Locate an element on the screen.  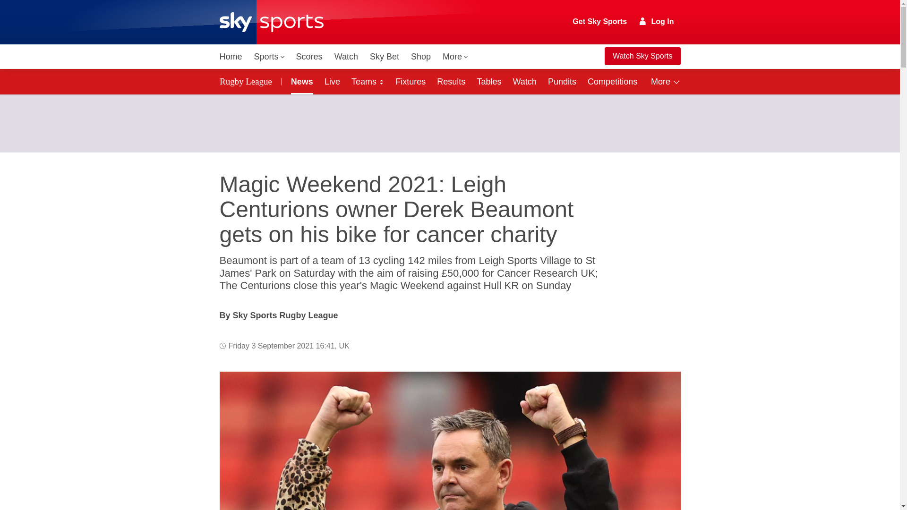
Shop is located at coordinates (420, 57).